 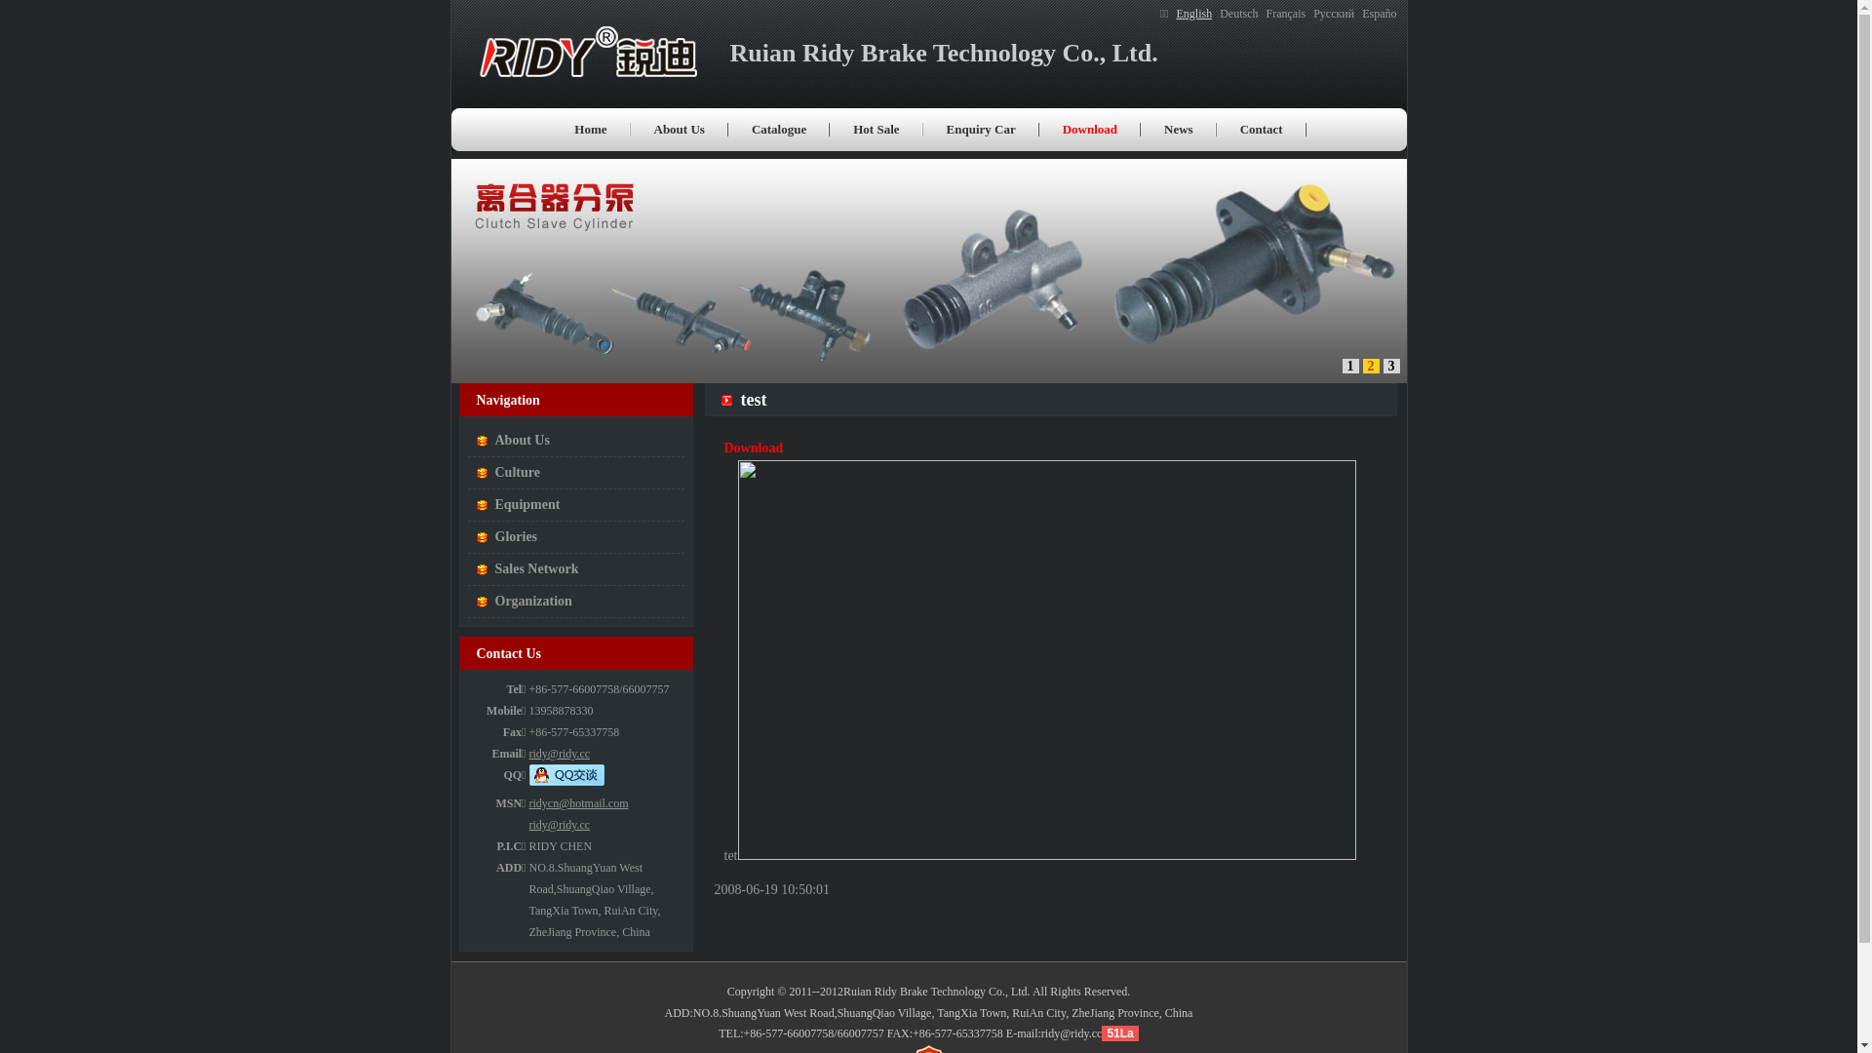 What do you see at coordinates (576, 474) in the screenshot?
I see `Culture` at bounding box center [576, 474].